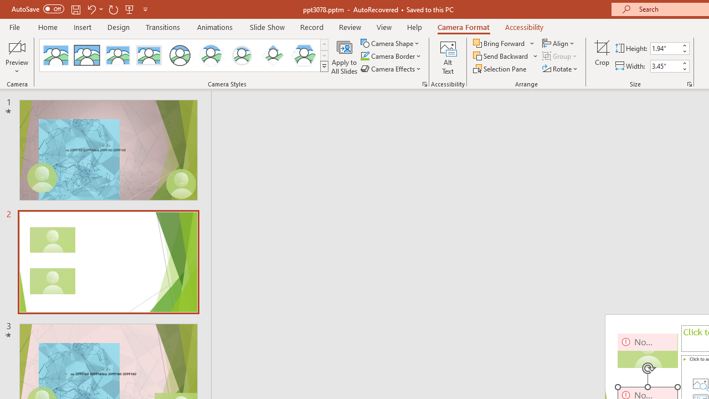 The width and height of the screenshot is (709, 399). I want to click on Camera Shape, so click(391, 43).